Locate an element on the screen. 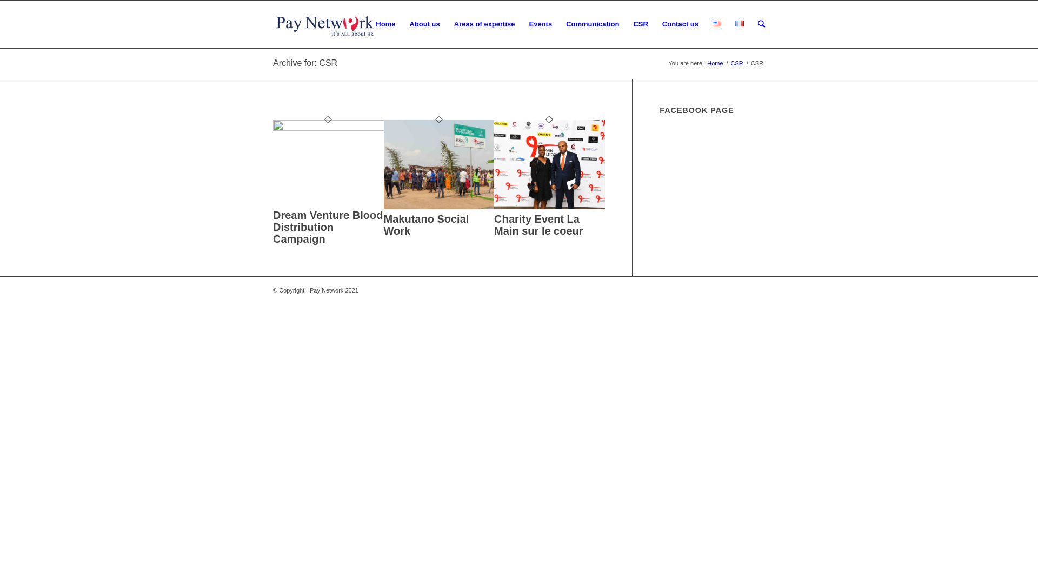 The height and width of the screenshot is (584, 1038). About us is located at coordinates (424, 24).